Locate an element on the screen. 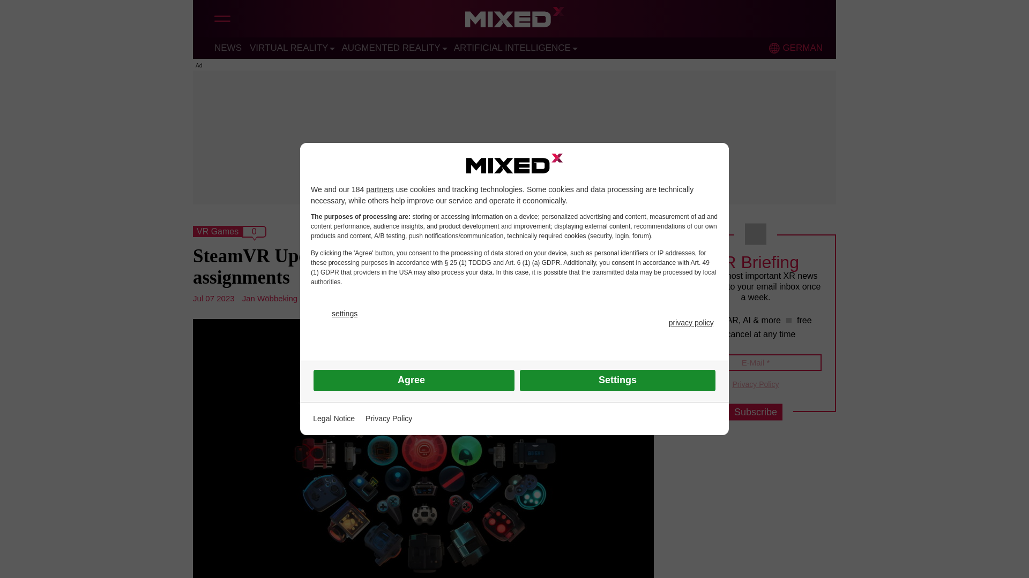 The width and height of the screenshot is (1029, 578). Subscribe is located at coordinates (755, 412).